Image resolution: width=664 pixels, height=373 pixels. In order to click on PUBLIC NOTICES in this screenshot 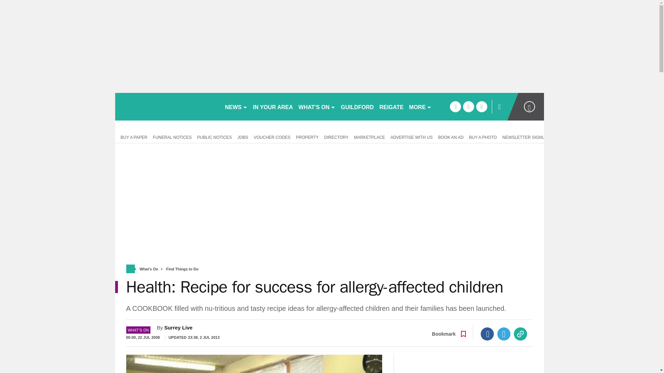, I will do `click(214, 137)`.